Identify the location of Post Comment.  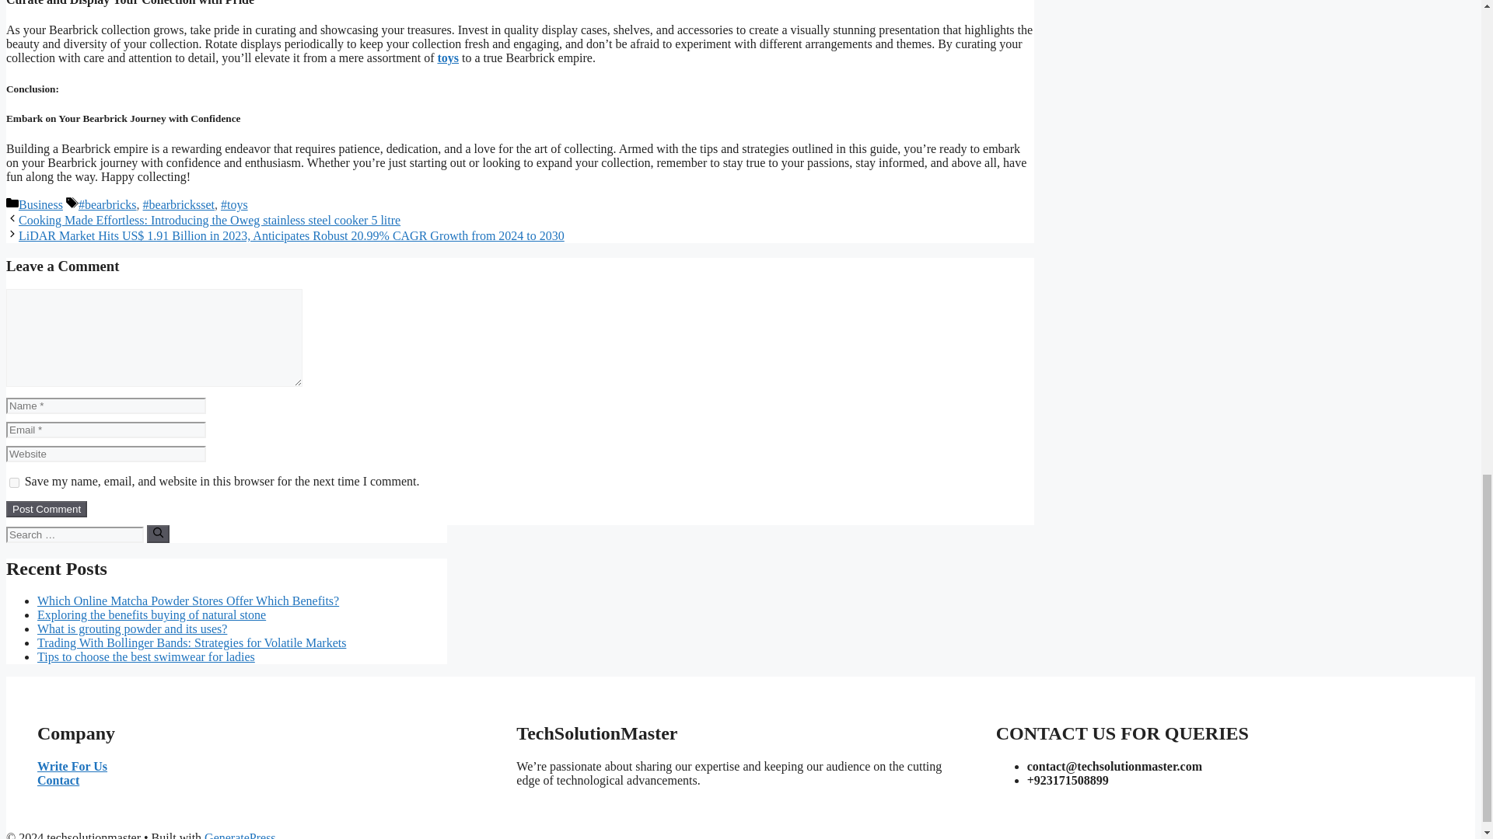
(46, 509).